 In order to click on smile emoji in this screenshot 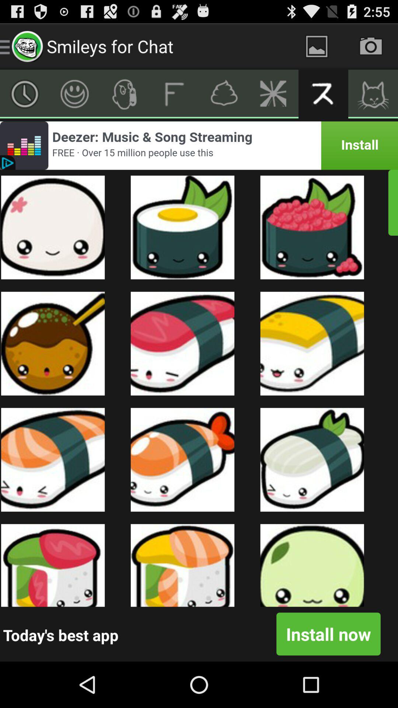, I will do `click(74, 94)`.